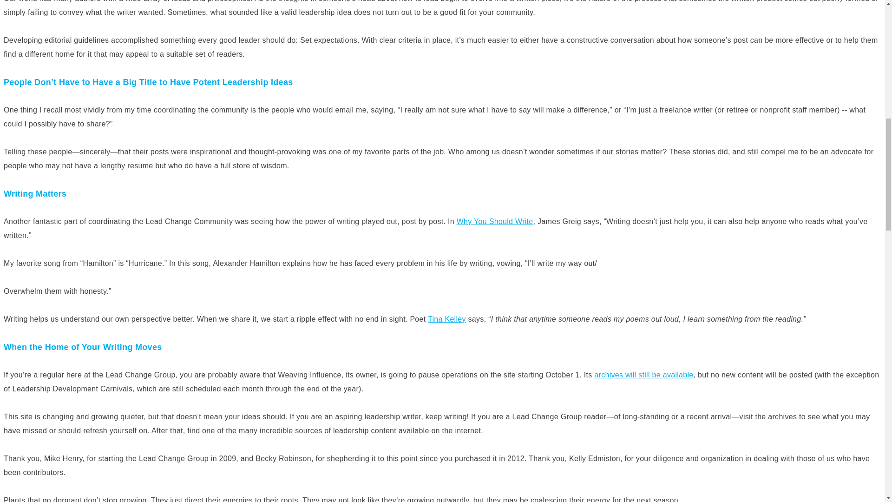  What do you see at coordinates (643, 375) in the screenshot?
I see `archives will still be available` at bounding box center [643, 375].